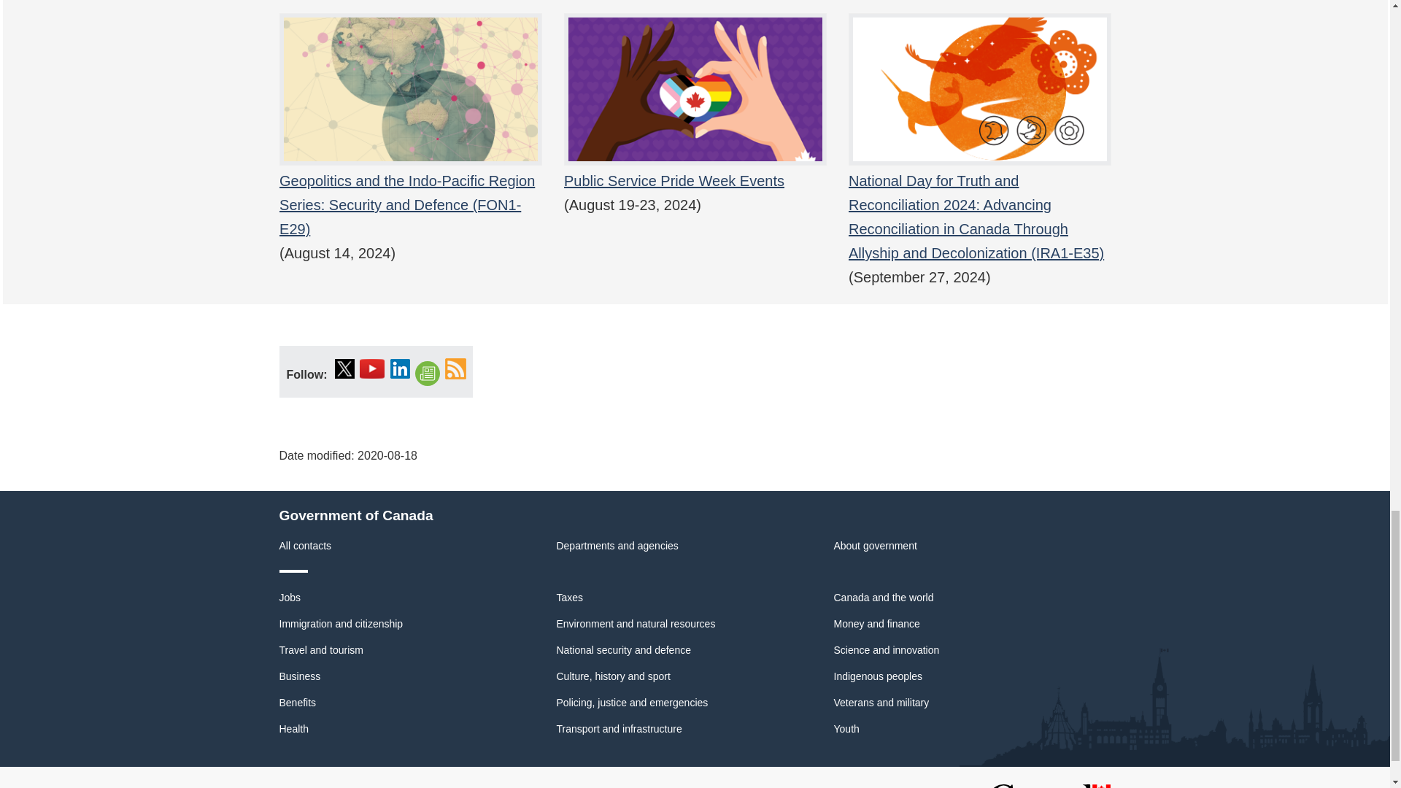  Describe the element at coordinates (344, 368) in the screenshot. I see `Twitter` at that location.